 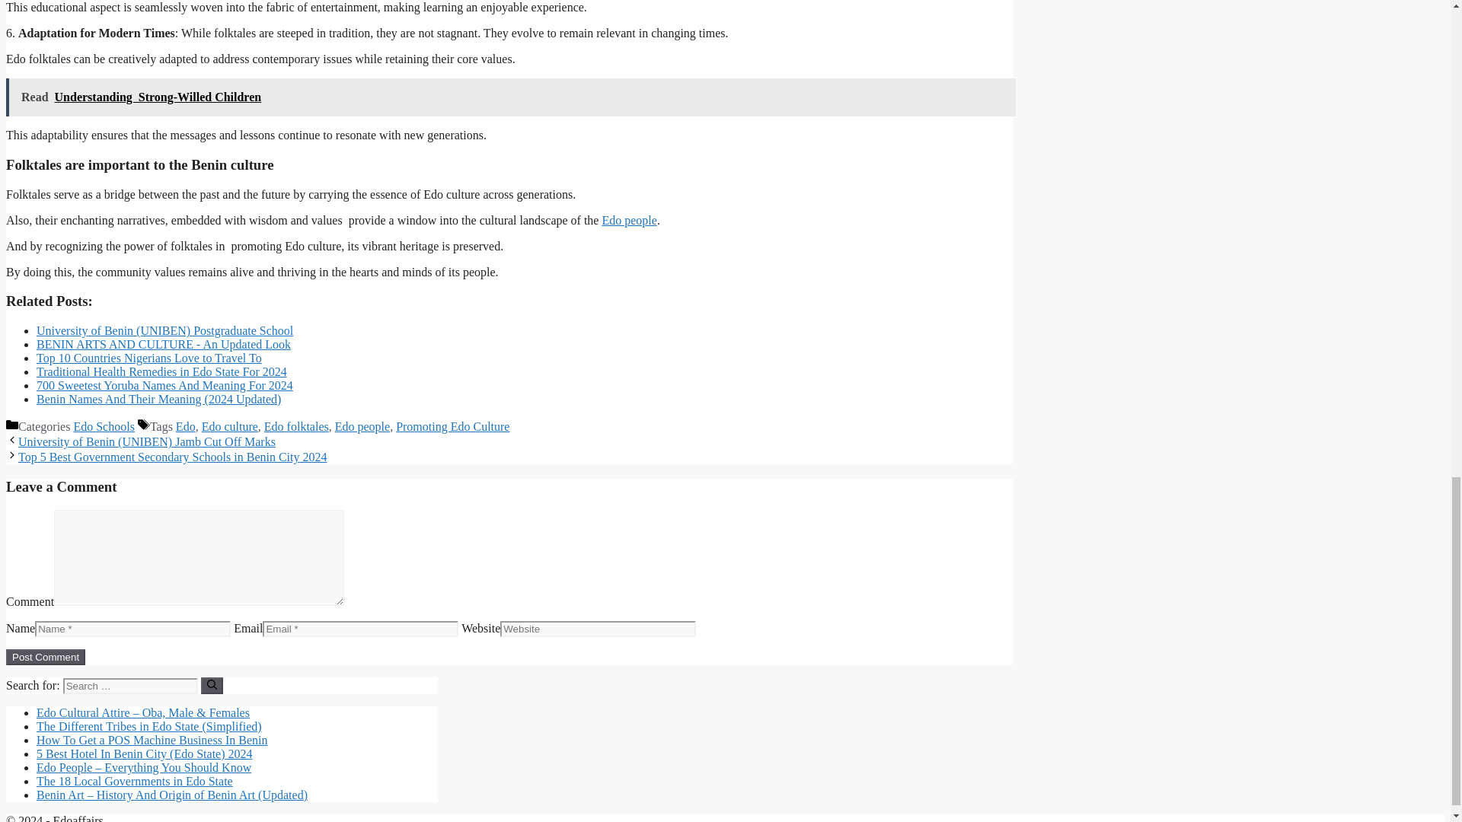 What do you see at coordinates (164, 344) in the screenshot?
I see `BENIN ARTS AND CULTURE - An Updated Look` at bounding box center [164, 344].